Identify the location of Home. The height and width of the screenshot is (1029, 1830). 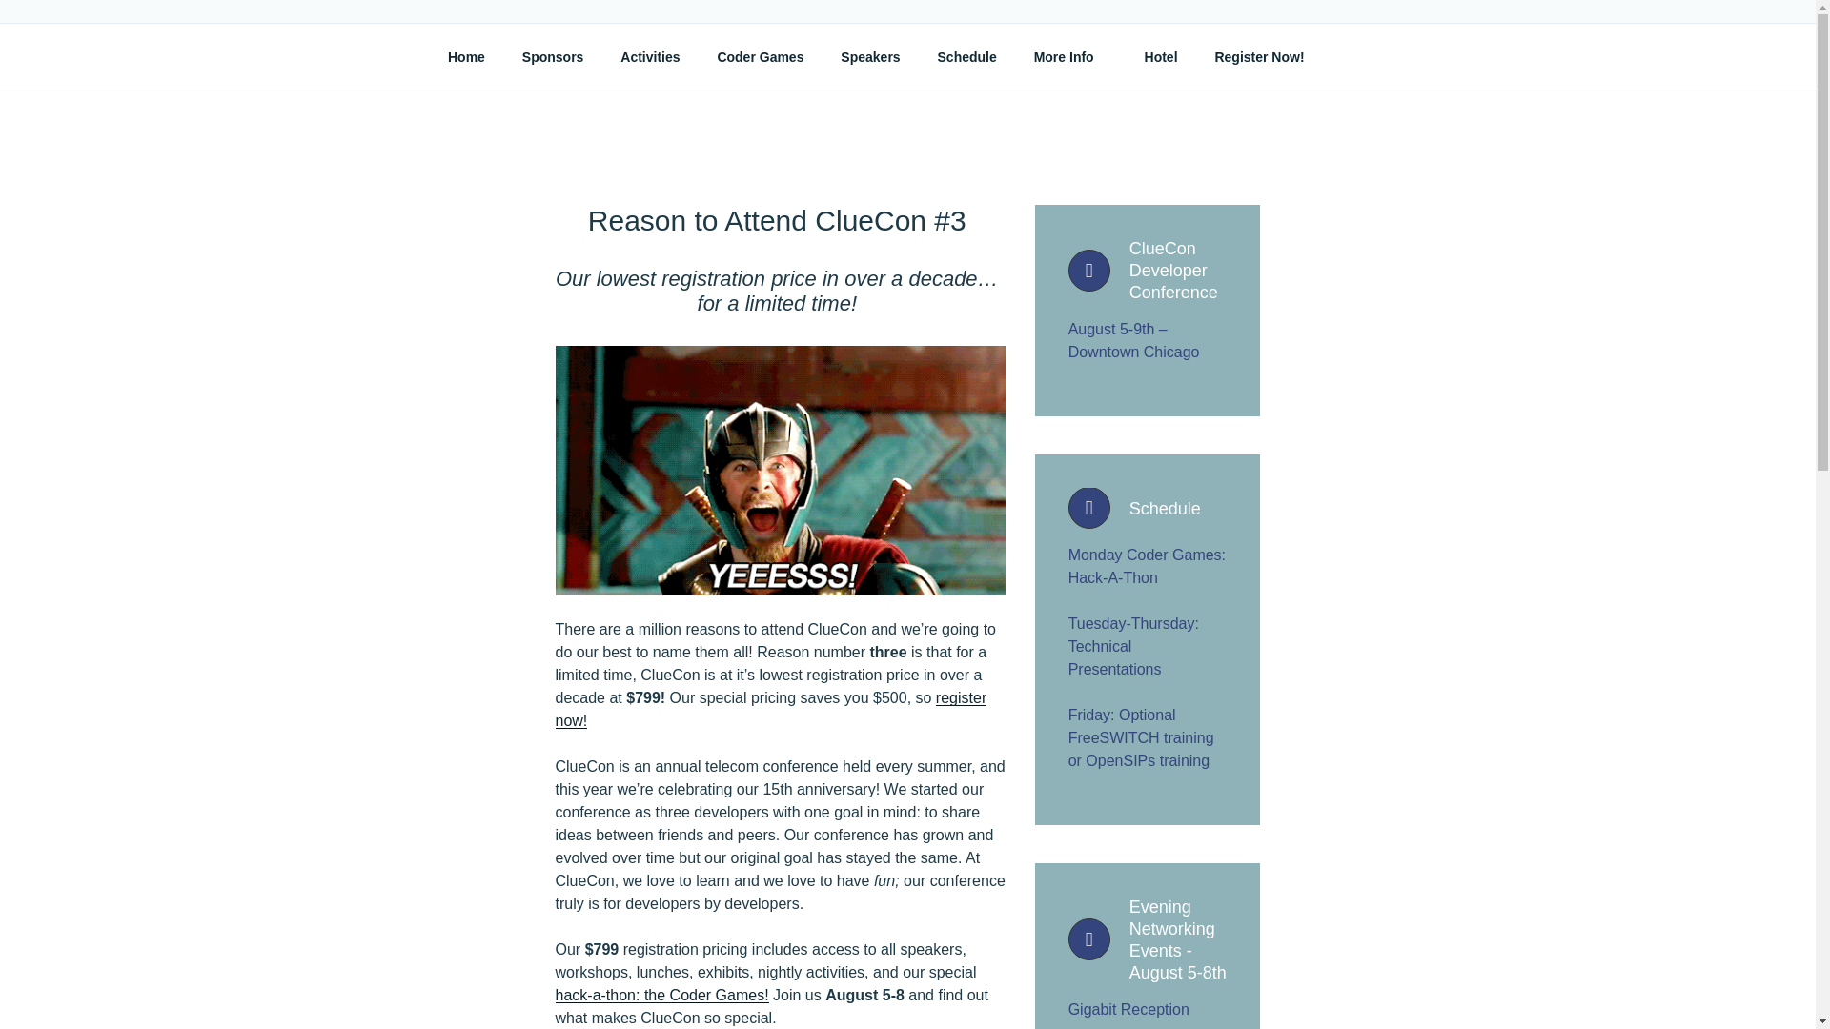
(465, 57).